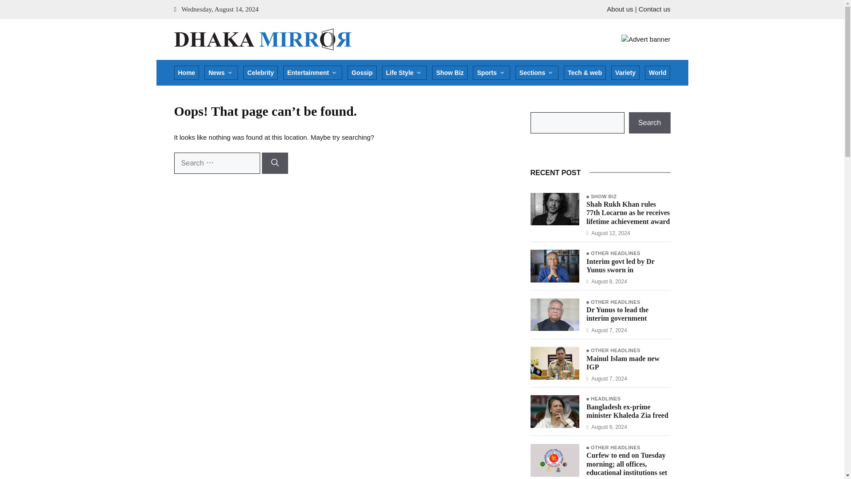 The image size is (851, 479). I want to click on Home, so click(186, 73).